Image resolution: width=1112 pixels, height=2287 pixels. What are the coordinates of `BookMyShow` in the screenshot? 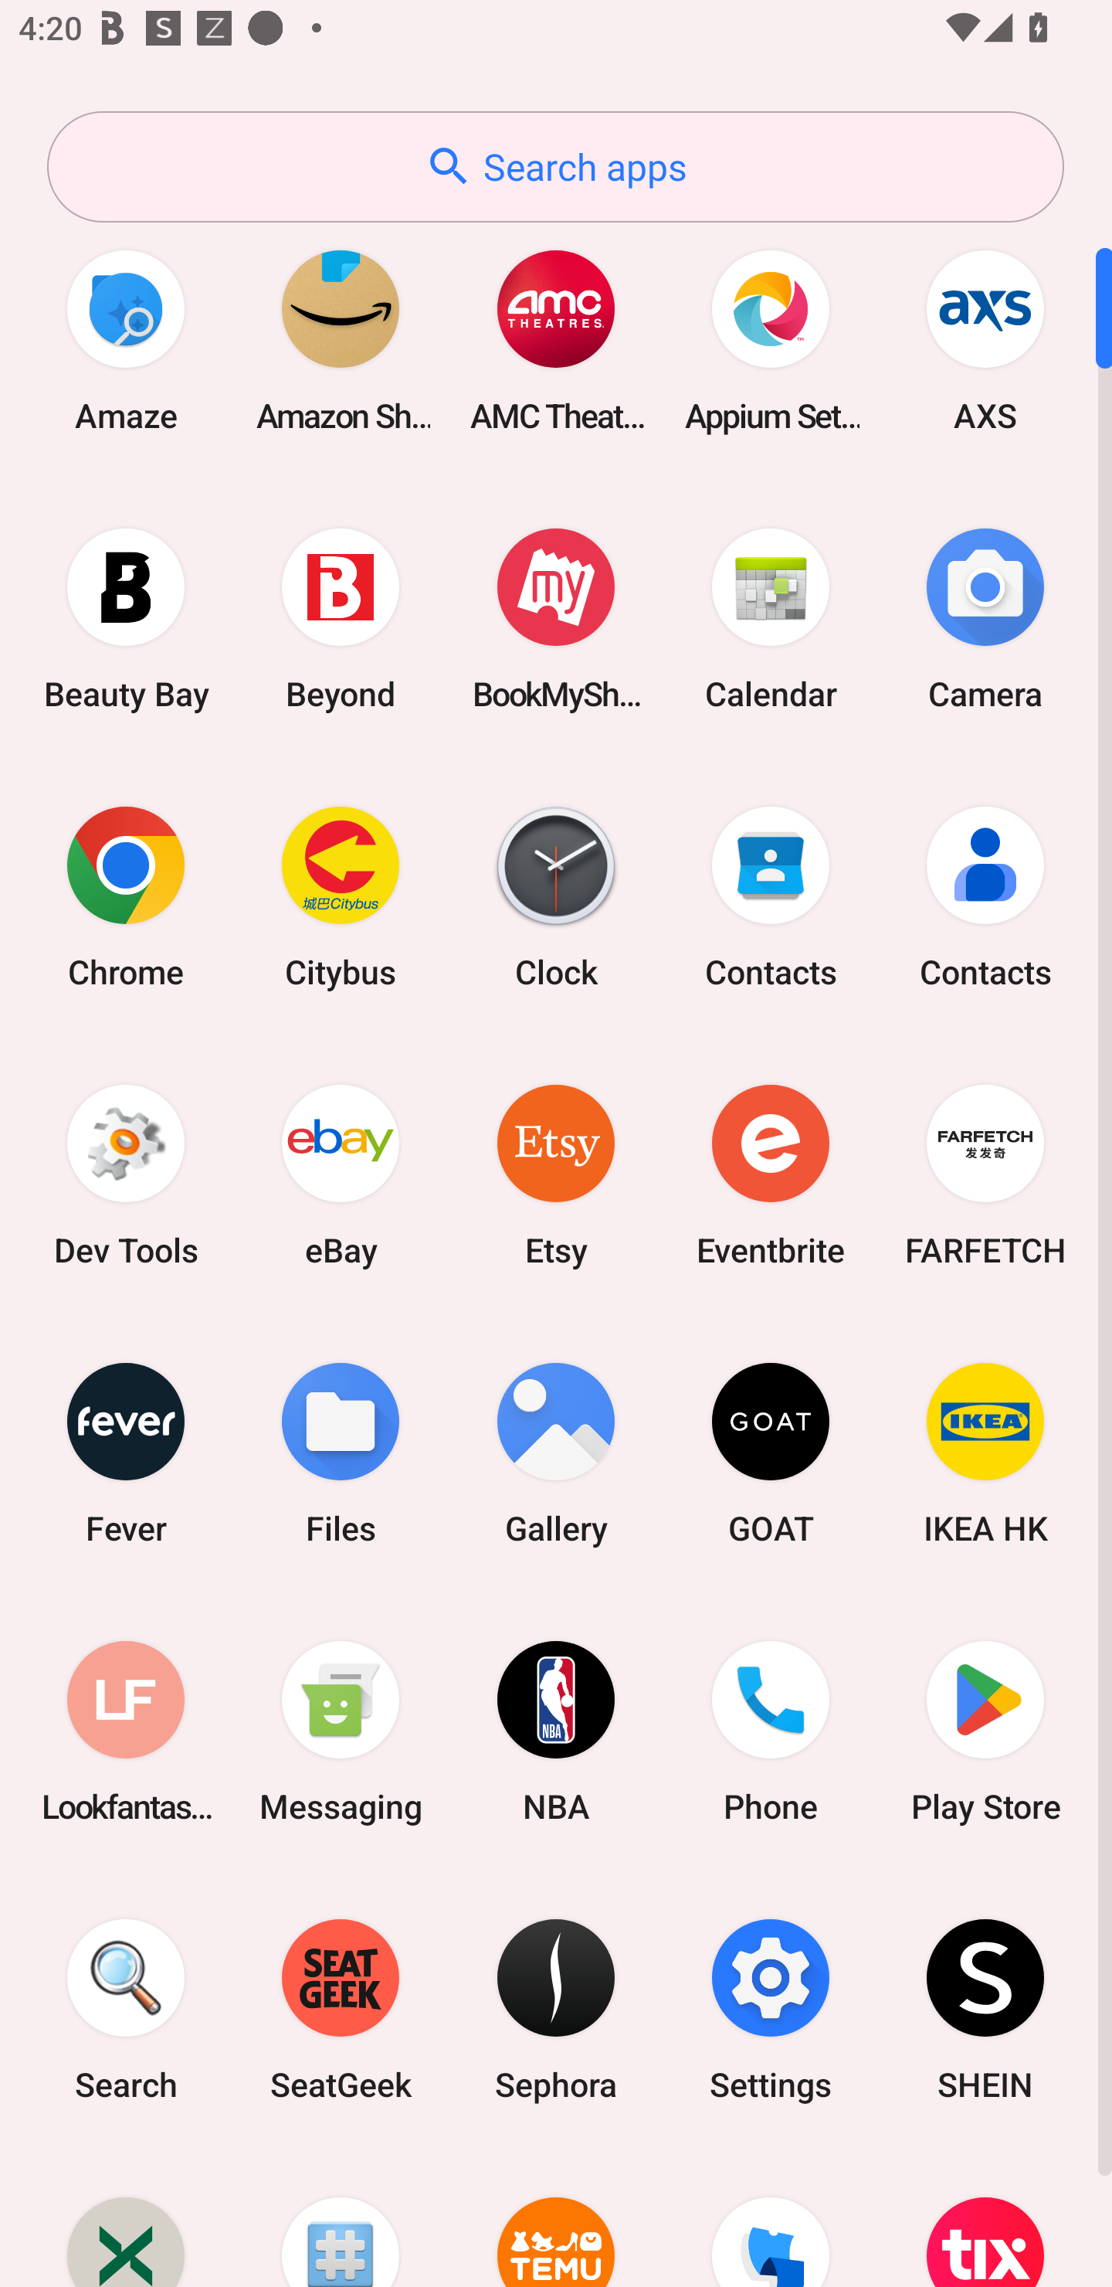 It's located at (556, 618).